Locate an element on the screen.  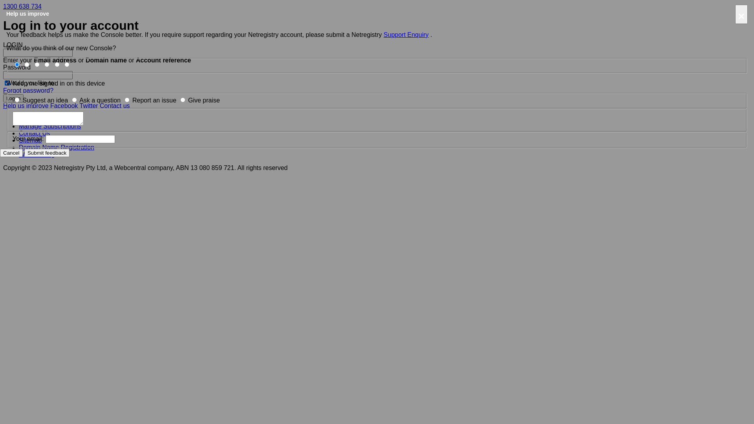
Twitter is located at coordinates (89, 106).